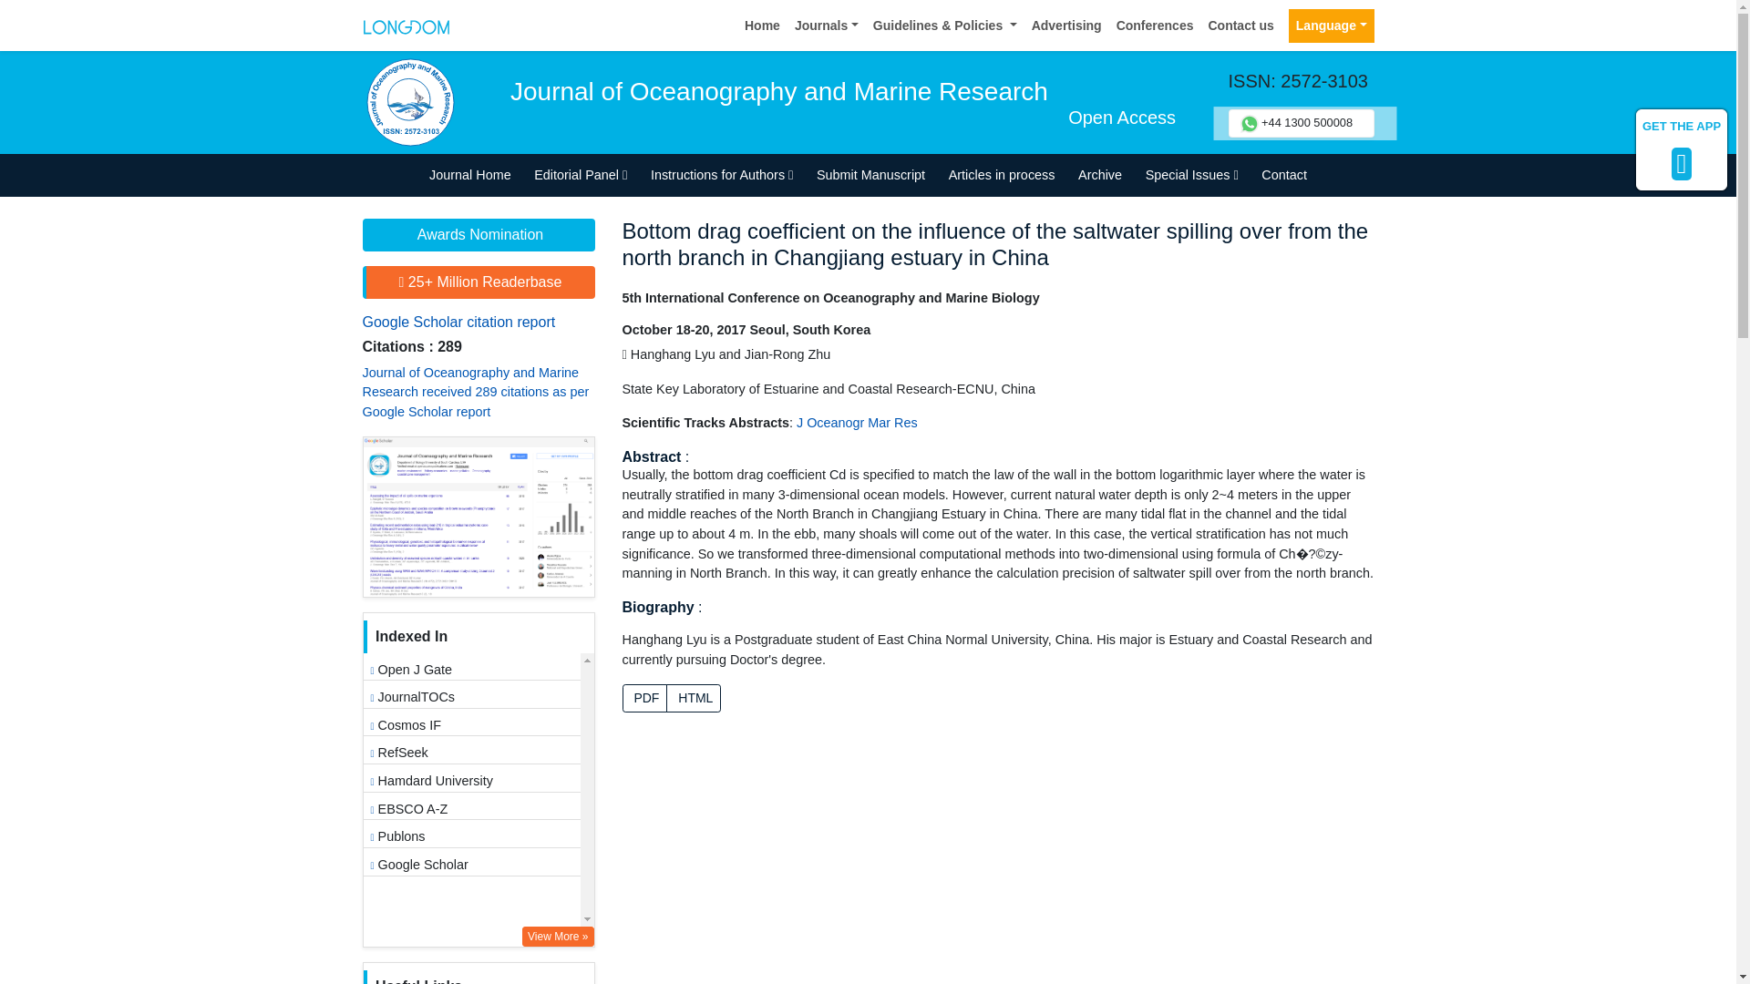 This screenshot has width=1750, height=984. Describe the element at coordinates (1331, 26) in the screenshot. I see `Language` at that location.